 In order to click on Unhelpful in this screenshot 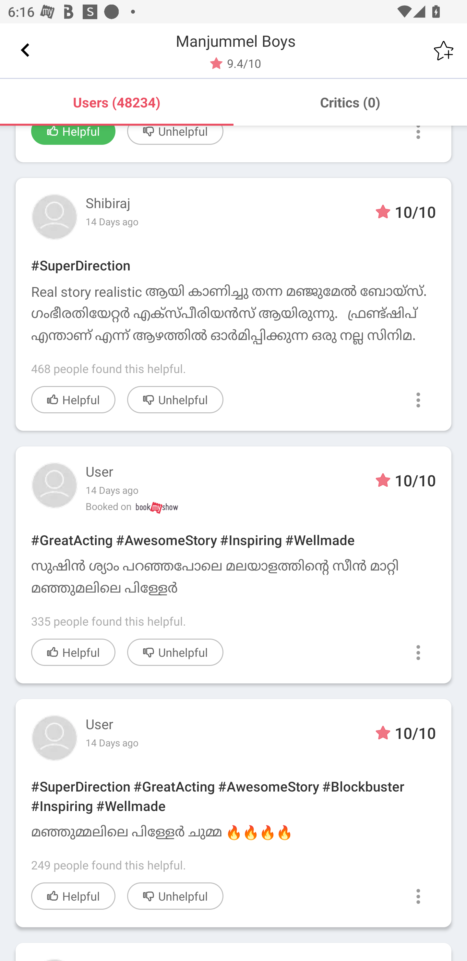, I will do `click(175, 399)`.